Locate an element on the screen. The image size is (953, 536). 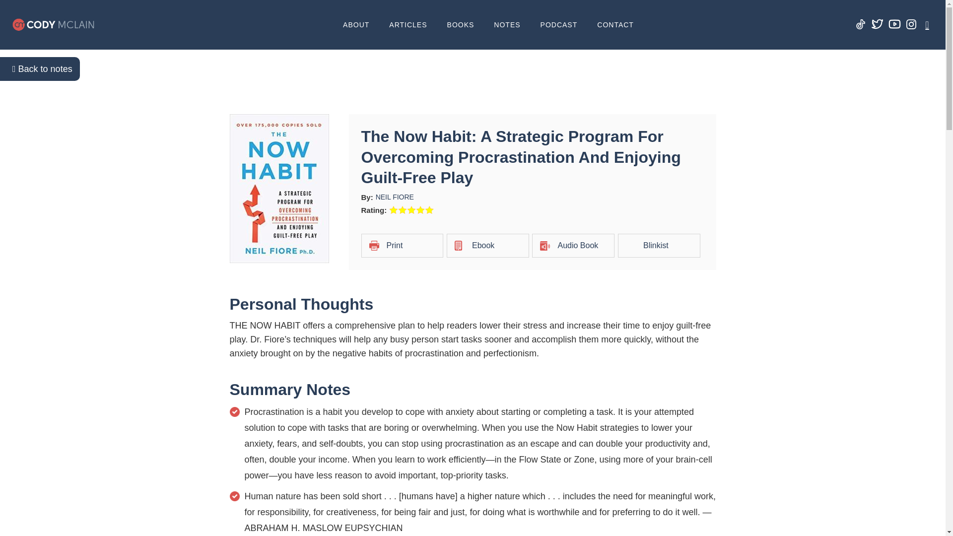
BOOKS is located at coordinates (461, 25).